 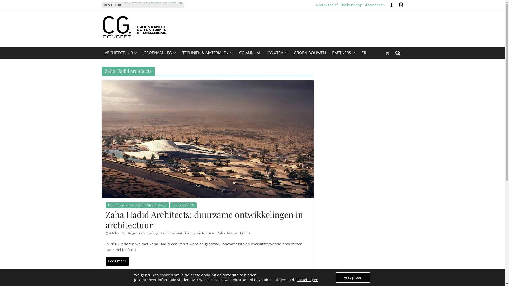 I want to click on BoekenShop, so click(x=352, y=5).